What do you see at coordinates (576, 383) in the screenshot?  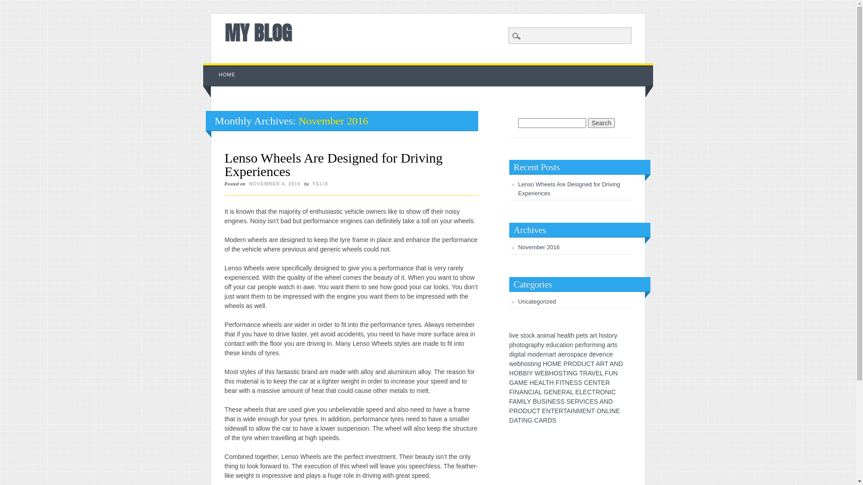 I see `S` at bounding box center [576, 383].